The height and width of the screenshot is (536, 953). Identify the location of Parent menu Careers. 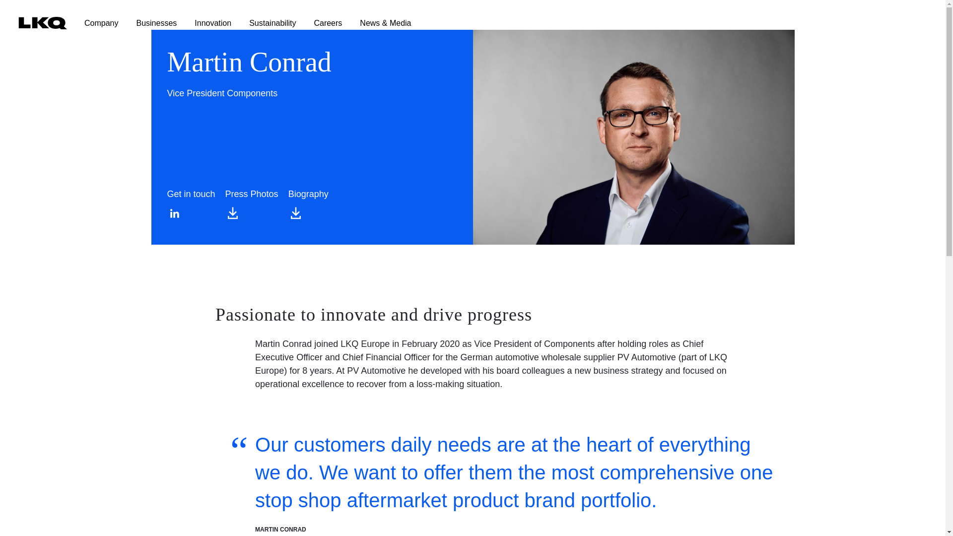
(319, 17).